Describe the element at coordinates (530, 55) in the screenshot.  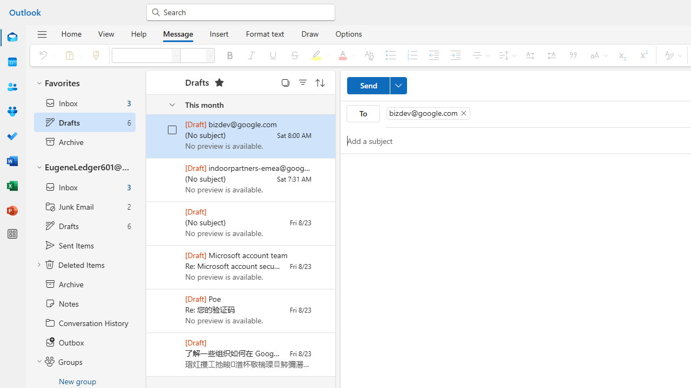
I see `Left-to-right` at that location.